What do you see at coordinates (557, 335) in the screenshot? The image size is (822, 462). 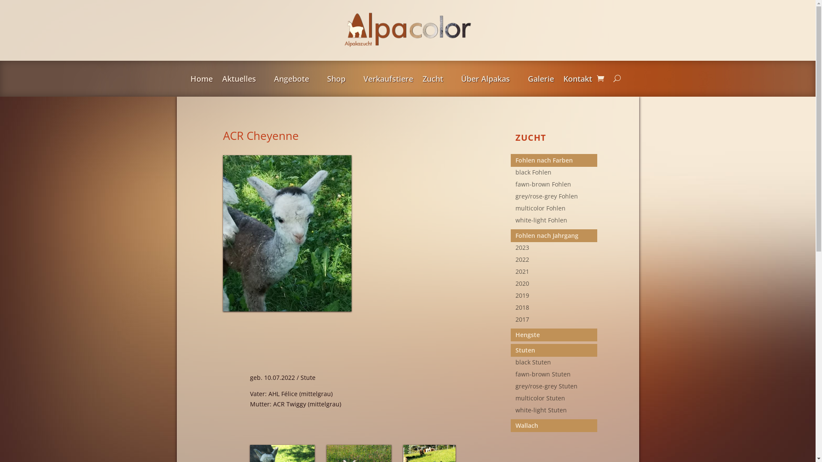 I see `Hengste` at bounding box center [557, 335].